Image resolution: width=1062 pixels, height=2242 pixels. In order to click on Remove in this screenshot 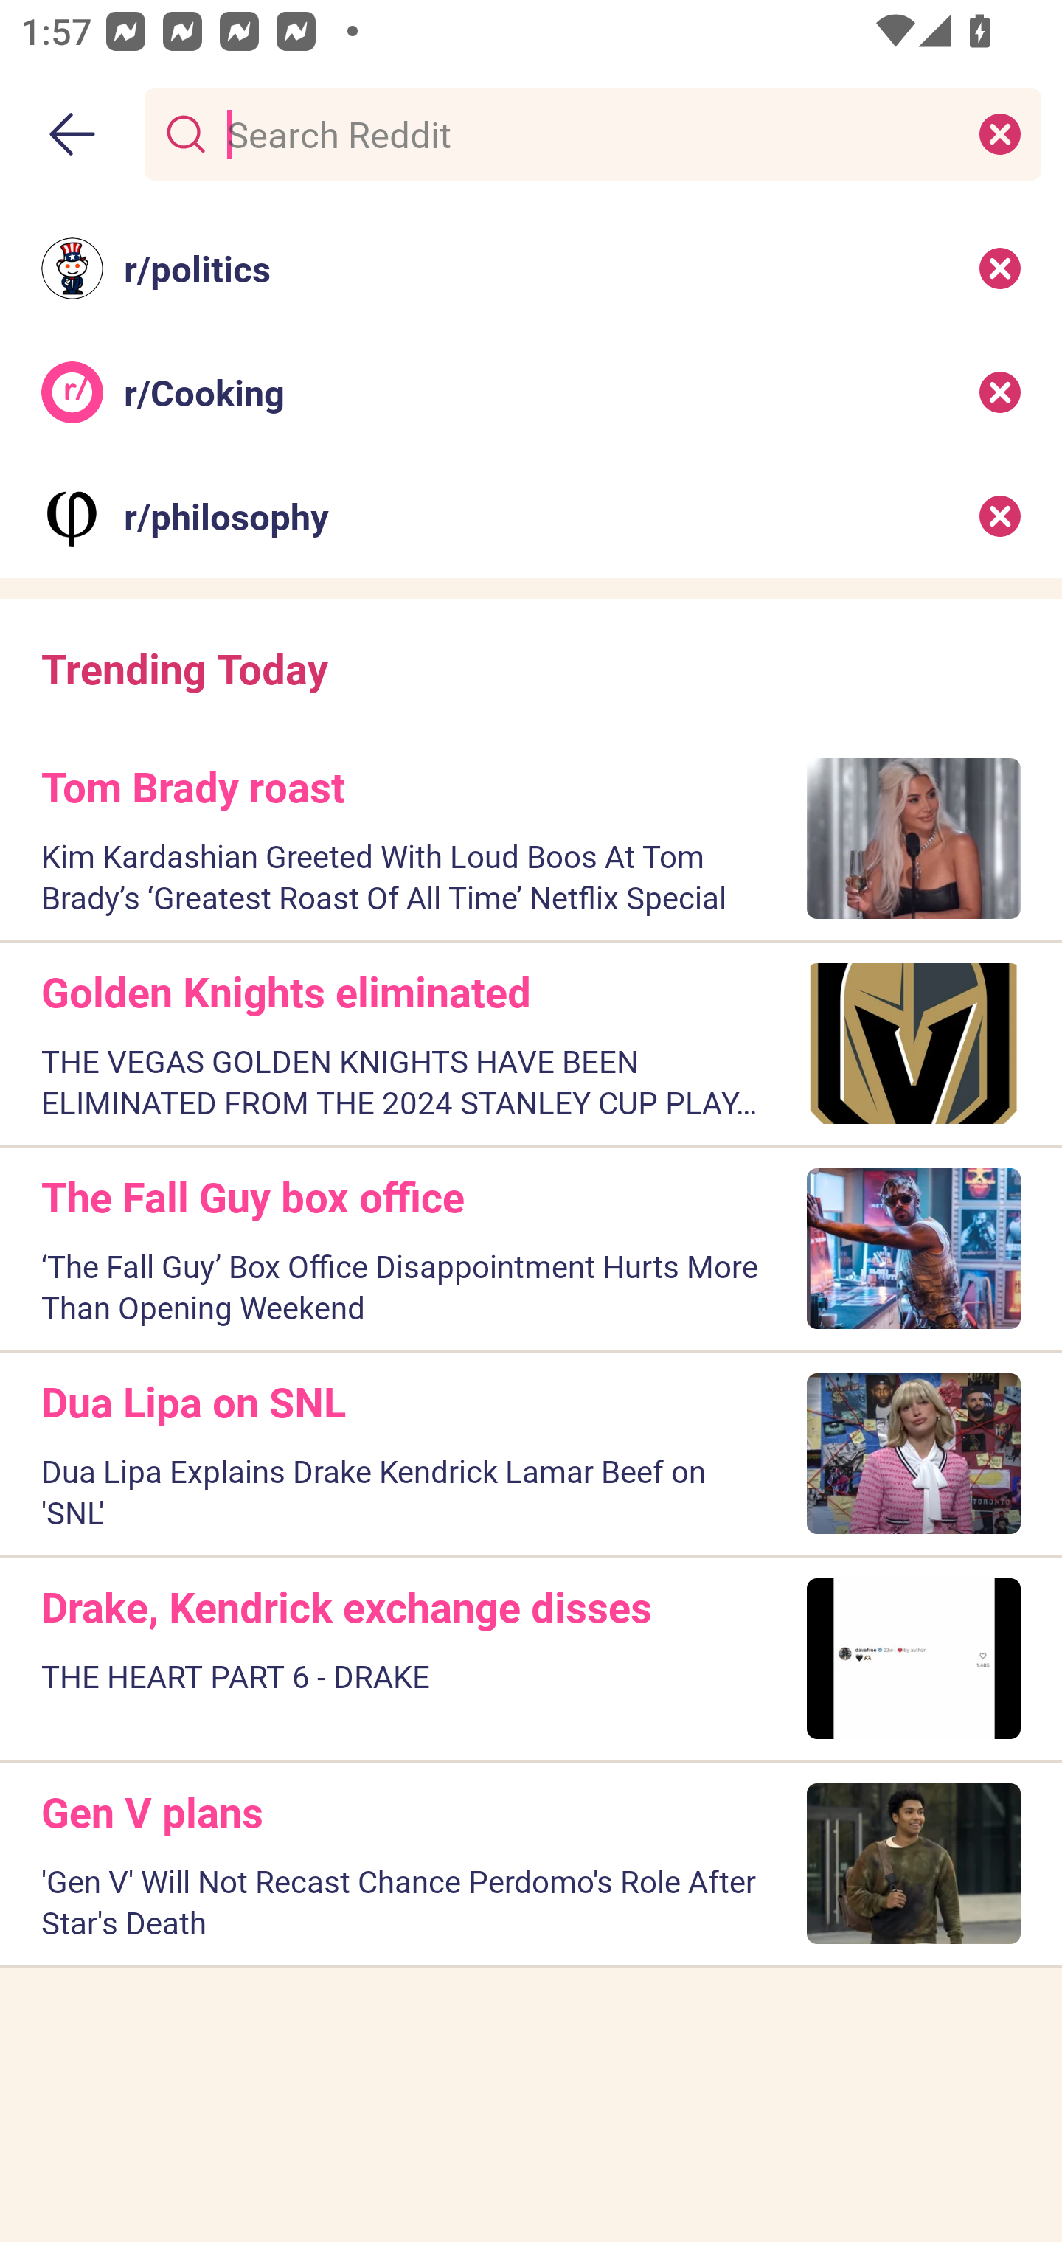, I will do `click(1000, 516)`.